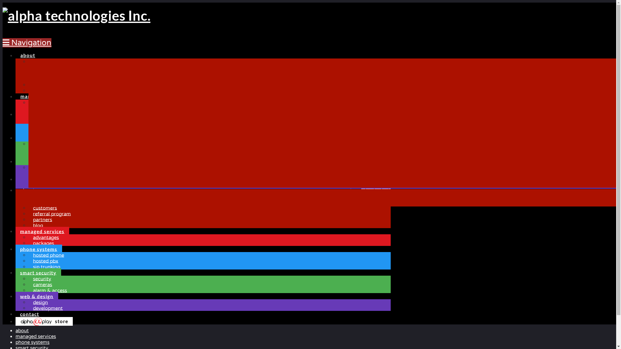  What do you see at coordinates (50, 186) in the screenshot?
I see `Sam, Max, and 93NORTHSKIS` at bounding box center [50, 186].